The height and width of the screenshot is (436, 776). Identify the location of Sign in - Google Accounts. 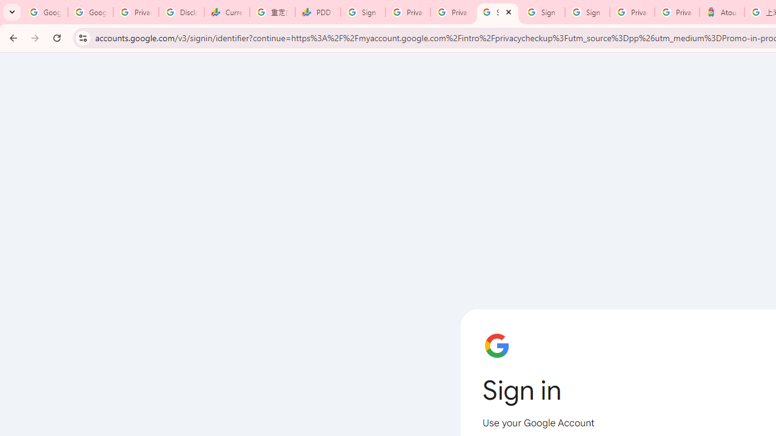
(363, 12).